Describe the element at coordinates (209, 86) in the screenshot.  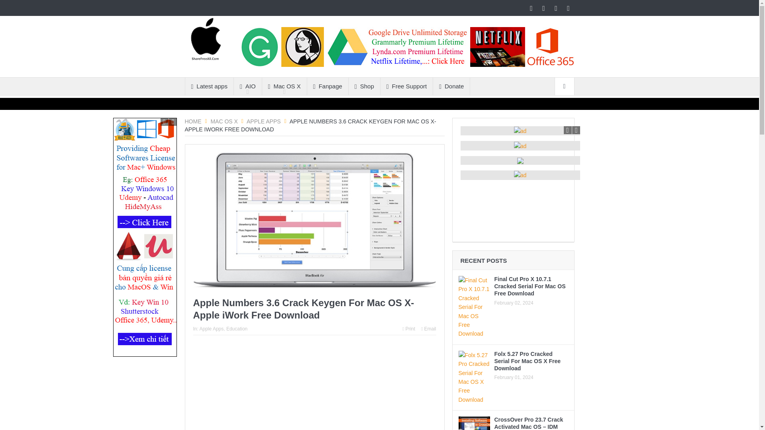
I see `Latest apps` at that location.